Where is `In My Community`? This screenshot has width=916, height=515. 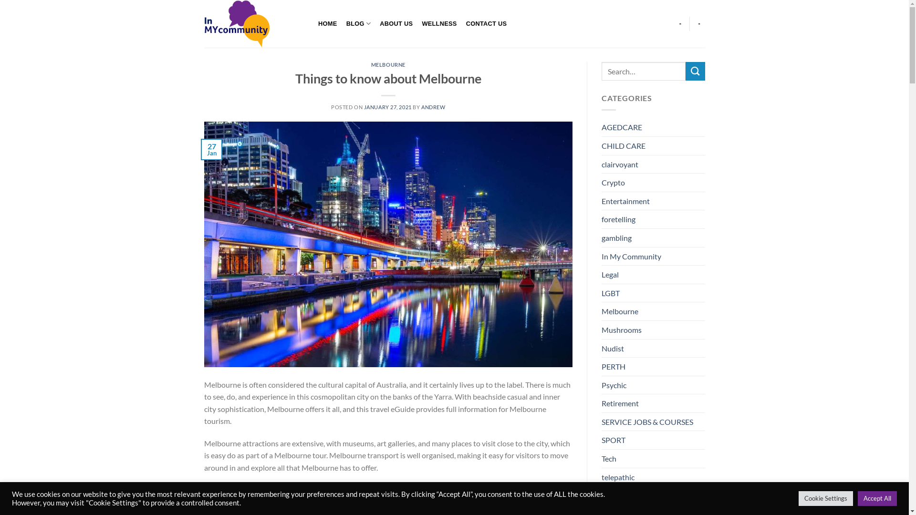 In My Community is located at coordinates (632, 257).